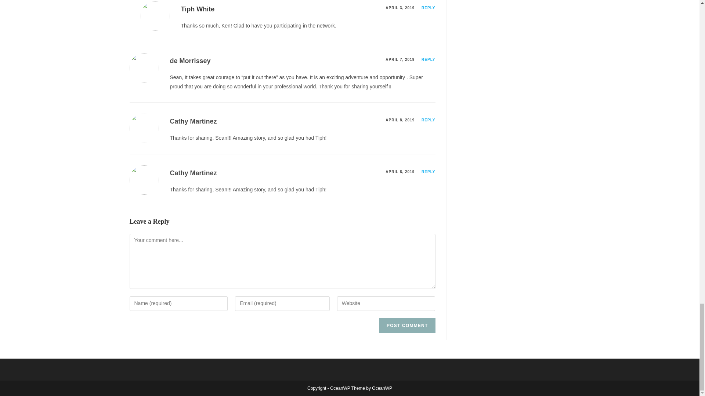 The width and height of the screenshot is (705, 396). I want to click on REPLY, so click(428, 8).